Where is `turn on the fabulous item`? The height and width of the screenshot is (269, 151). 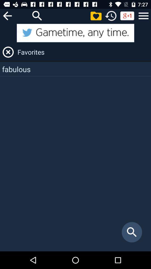
turn on the fabulous item is located at coordinates (75, 69).